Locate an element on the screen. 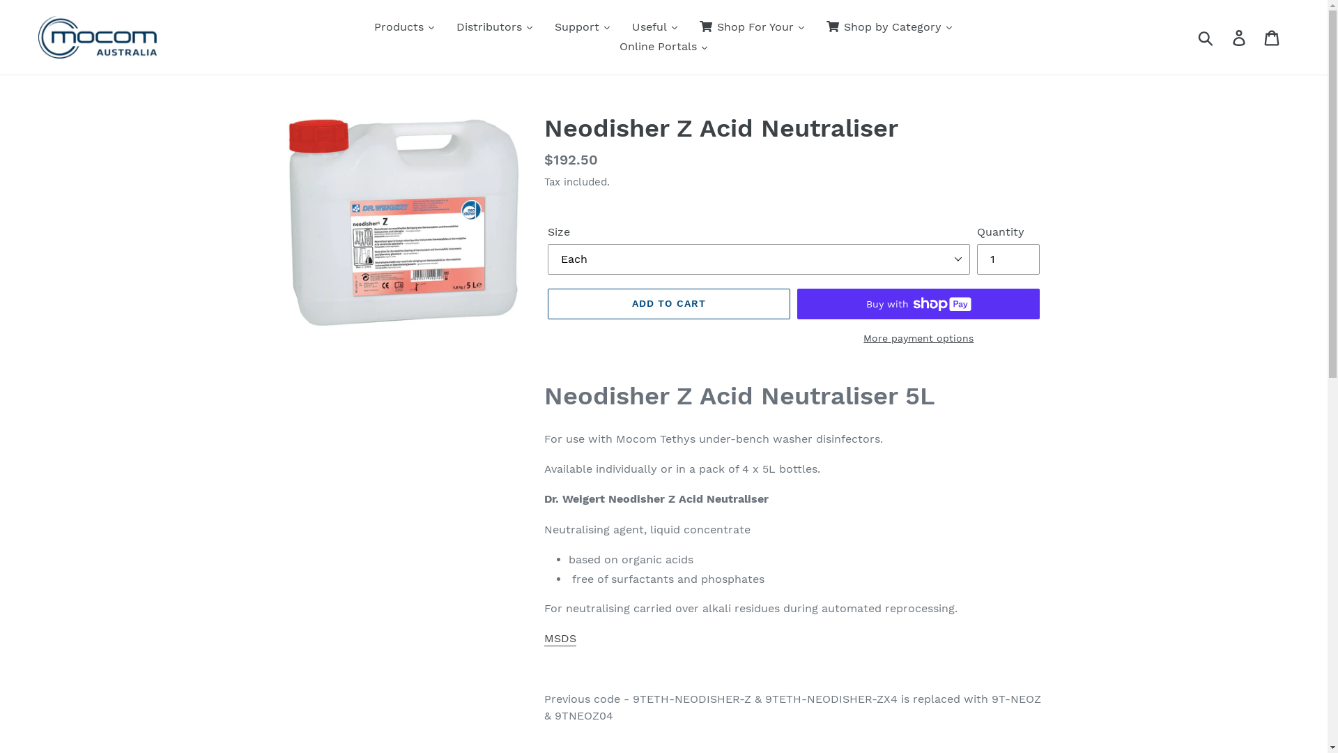 The width and height of the screenshot is (1338, 753). ADD TO CART is located at coordinates (669, 304).